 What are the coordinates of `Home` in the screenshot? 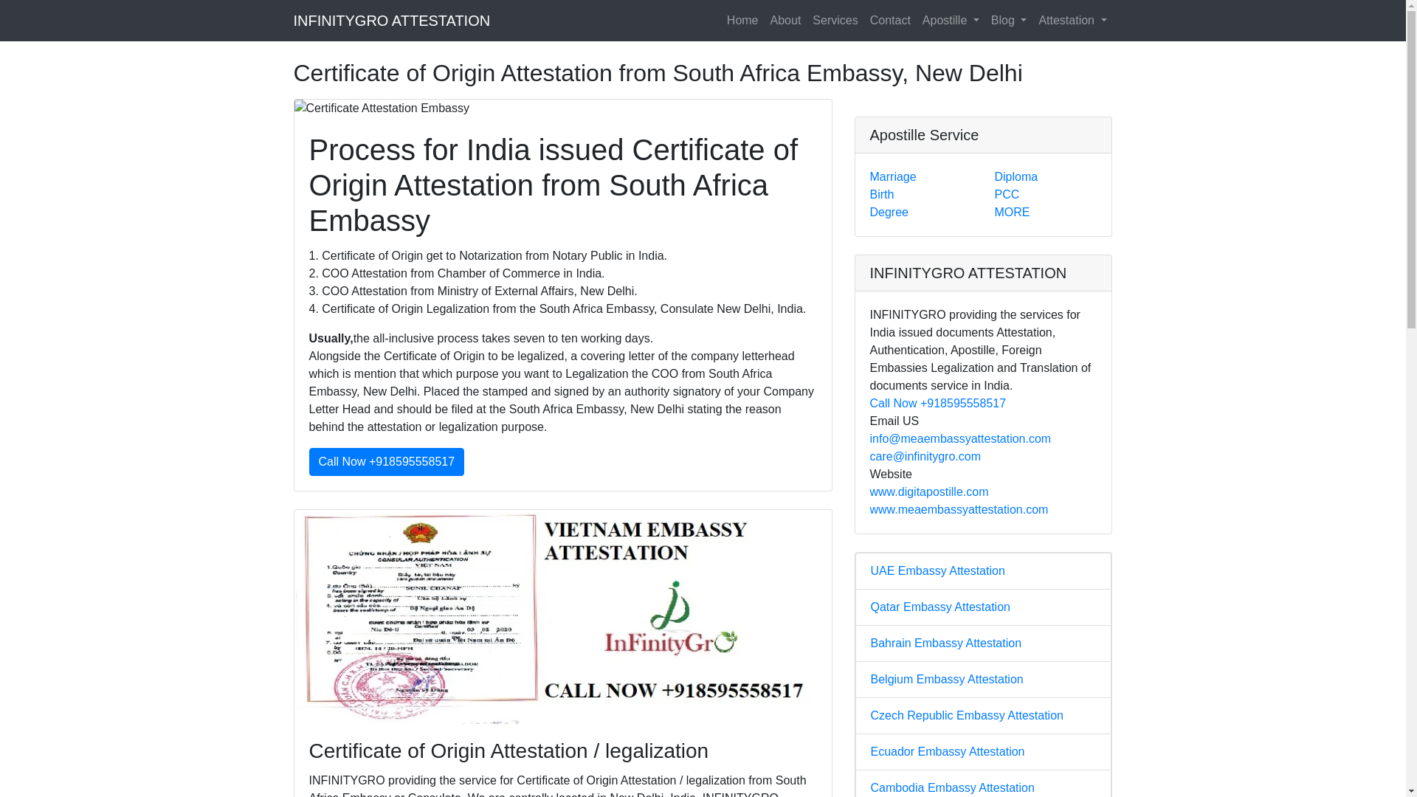 It's located at (742, 20).